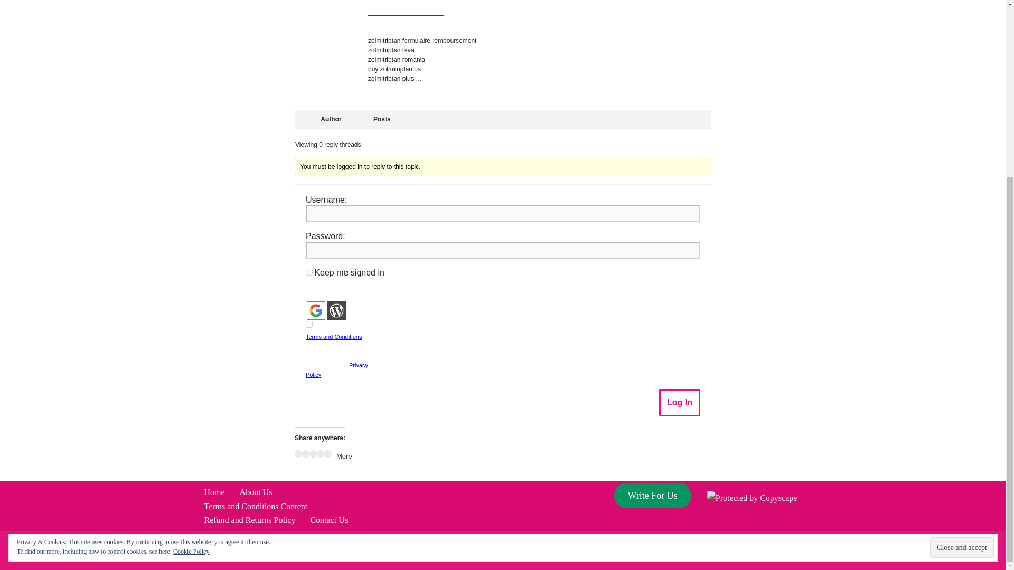 Image resolution: width=1014 pixels, height=570 pixels. Describe the element at coordinates (316, 310) in the screenshot. I see `Login with Google` at that location.